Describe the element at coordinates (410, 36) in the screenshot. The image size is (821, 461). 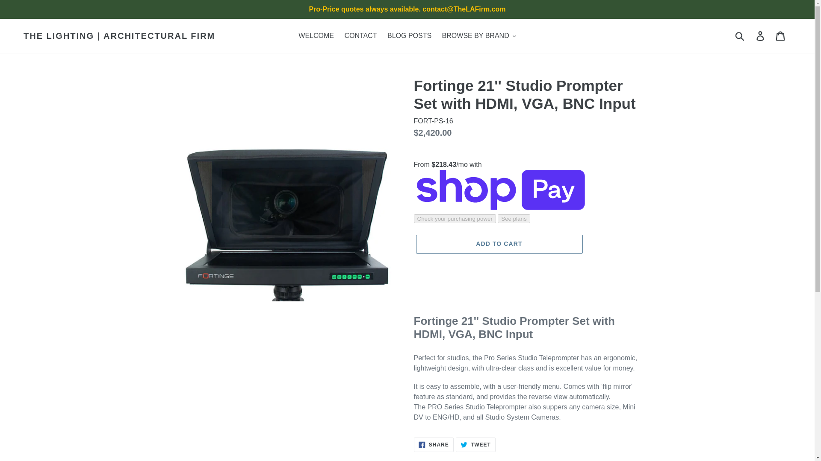
I see `BLOG POSTS` at that location.